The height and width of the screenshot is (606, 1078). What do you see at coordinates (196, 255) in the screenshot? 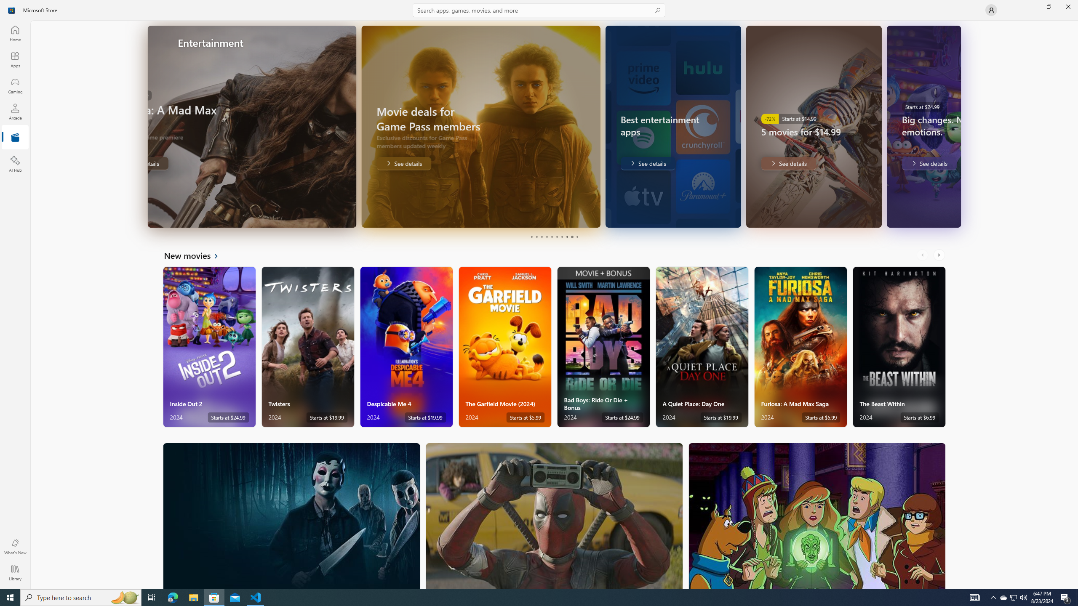
I see `See all  New movies` at bounding box center [196, 255].